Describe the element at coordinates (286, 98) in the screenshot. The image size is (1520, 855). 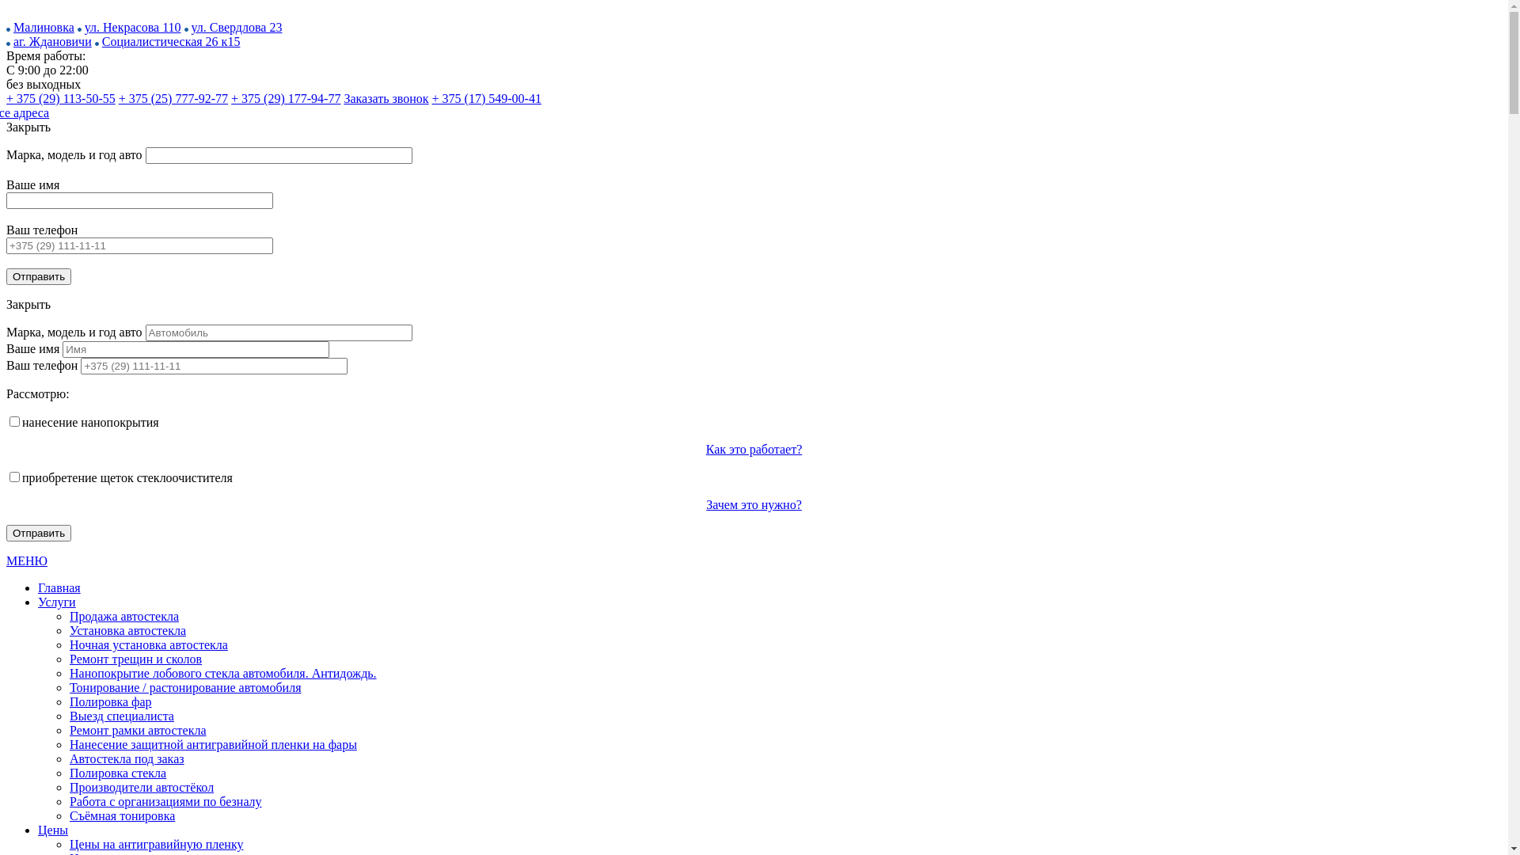
I see `+ 375 (29) 177-94-77` at that location.